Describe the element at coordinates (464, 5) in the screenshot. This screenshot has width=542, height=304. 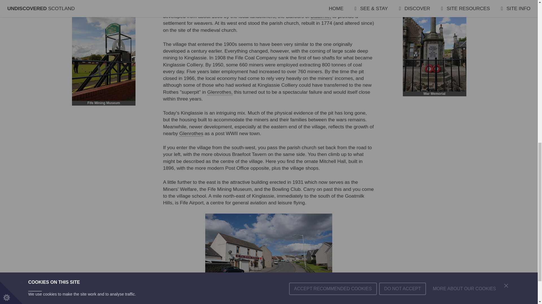
I see `MORE ABOUT OUR COOKIES` at that location.